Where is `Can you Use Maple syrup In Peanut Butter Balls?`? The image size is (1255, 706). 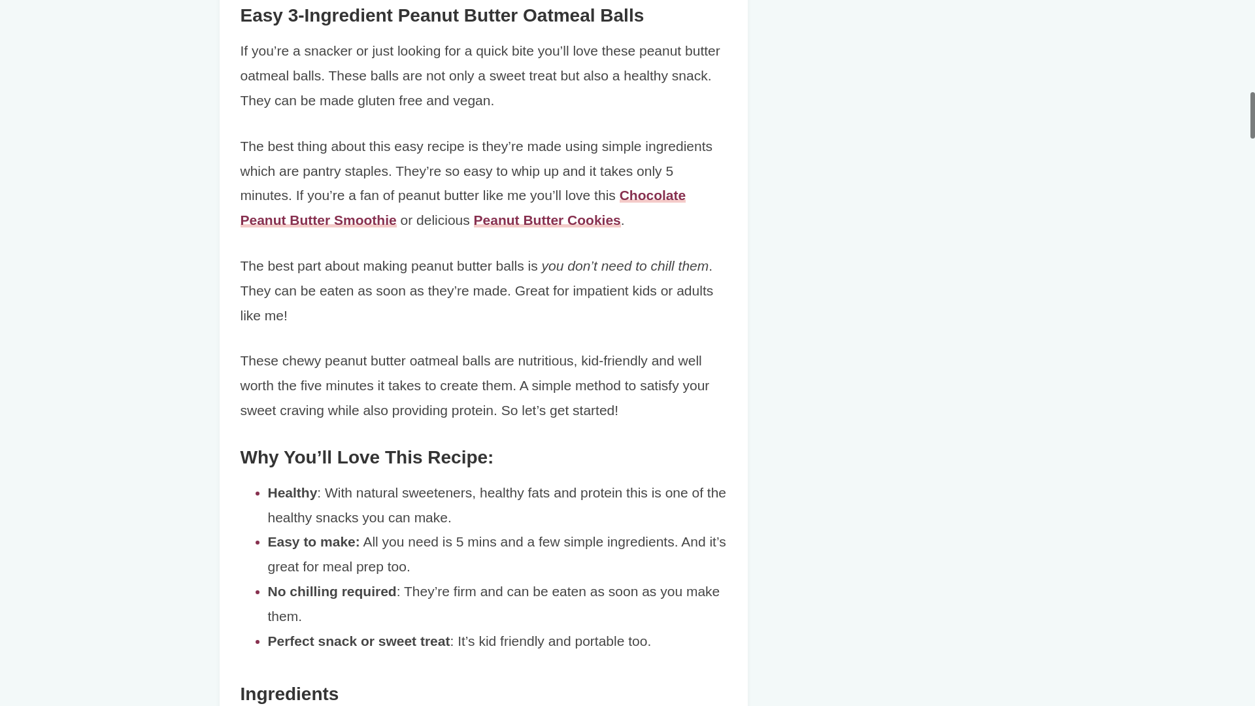
Can you Use Maple syrup In Peanut Butter Balls? is located at coordinates (444, 14).